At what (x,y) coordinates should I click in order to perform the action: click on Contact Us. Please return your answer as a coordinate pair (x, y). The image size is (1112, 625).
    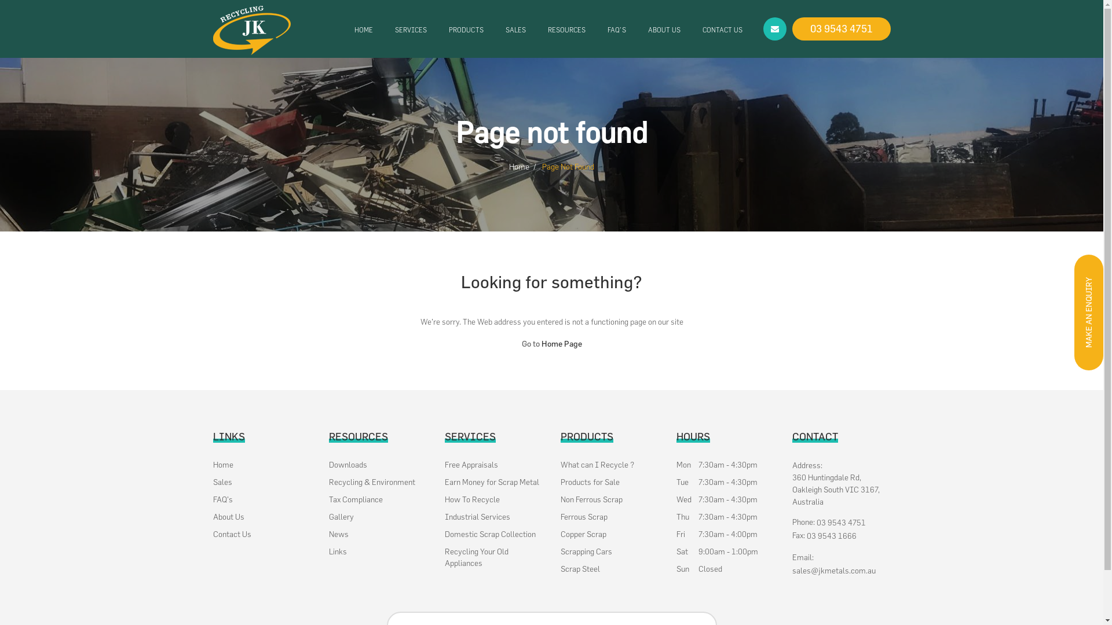
    Looking at the image, I should click on (232, 534).